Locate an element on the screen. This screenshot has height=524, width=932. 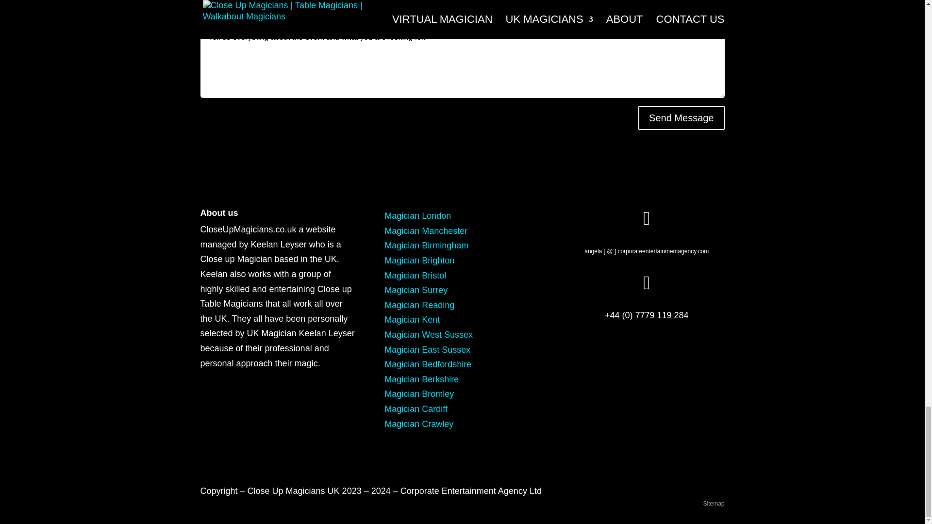
Magician West Sussex is located at coordinates (428, 335).